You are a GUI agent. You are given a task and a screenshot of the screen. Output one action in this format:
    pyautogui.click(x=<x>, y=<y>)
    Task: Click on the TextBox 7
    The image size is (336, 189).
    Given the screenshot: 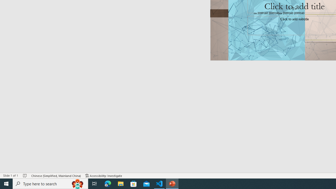 What is the action you would take?
    pyautogui.click(x=292, y=9)
    